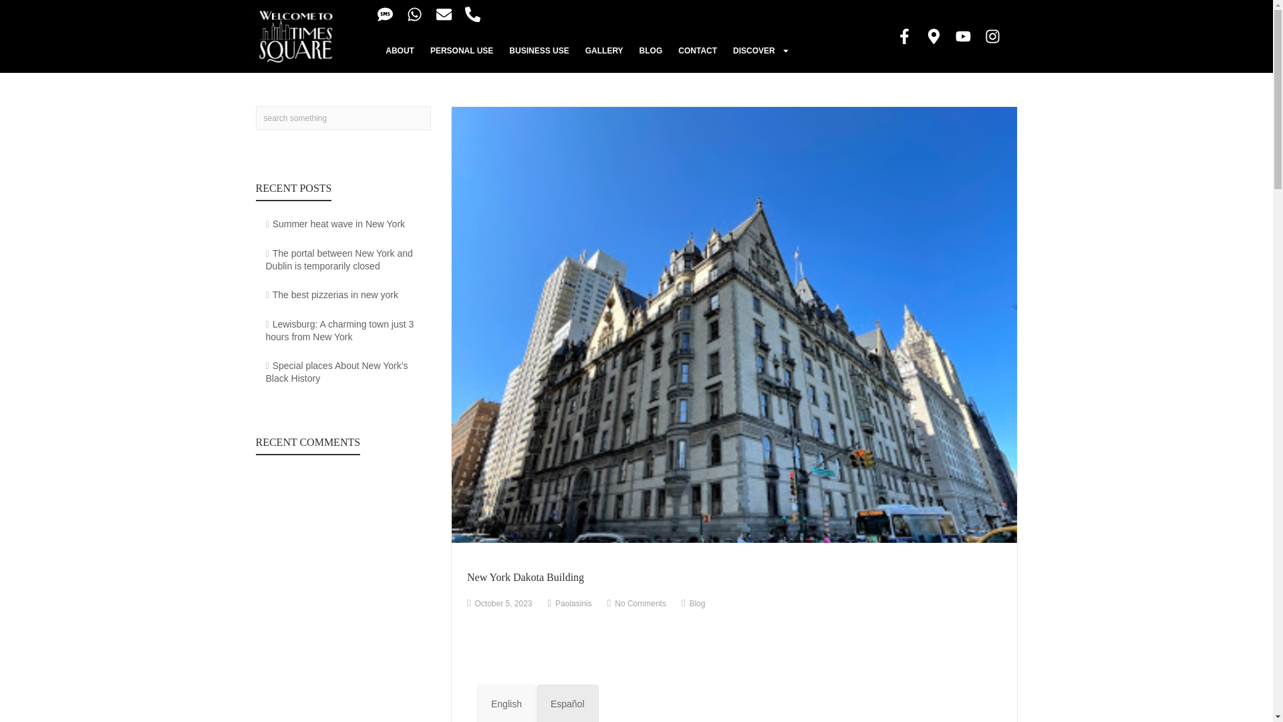 Image resolution: width=1283 pixels, height=722 pixels. I want to click on CONTACT, so click(697, 51).